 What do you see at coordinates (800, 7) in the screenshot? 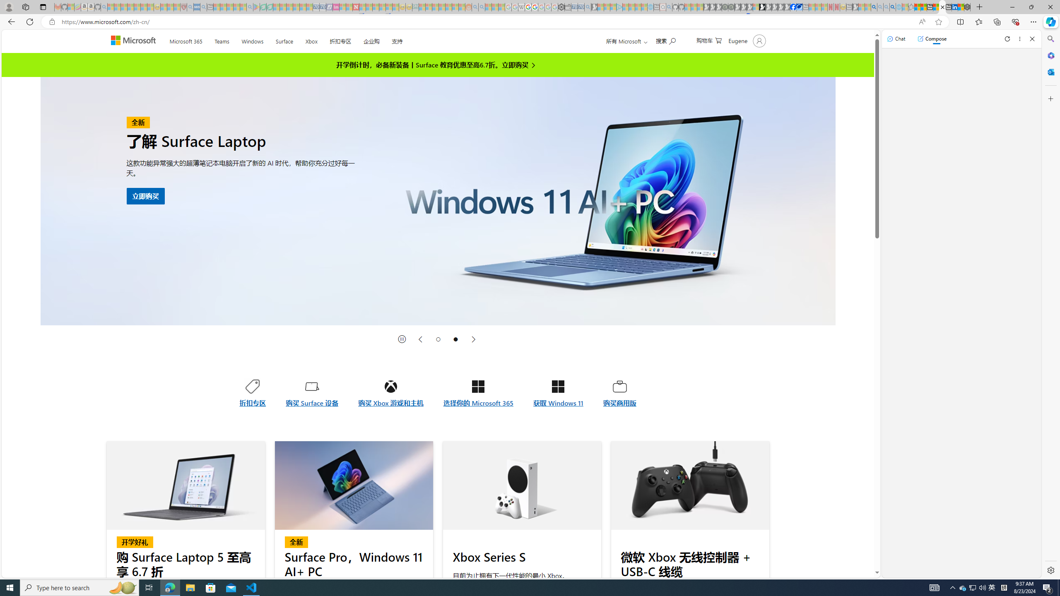
I see `AQI & Health | AirNow.gov` at bounding box center [800, 7].